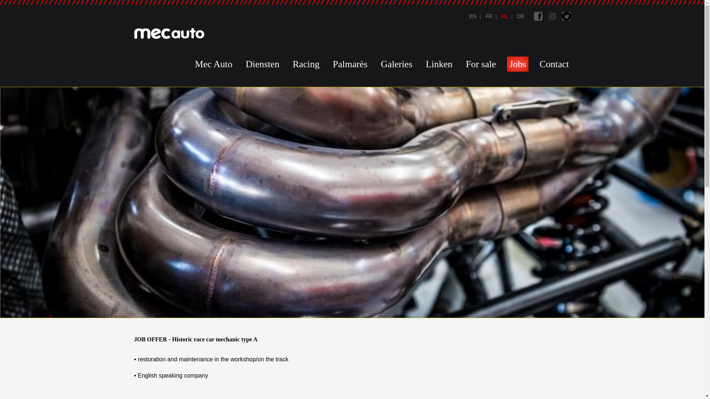 The width and height of the screenshot is (710, 399). I want to click on Overslaan en naar de inhoud gaan, so click(338, 1).